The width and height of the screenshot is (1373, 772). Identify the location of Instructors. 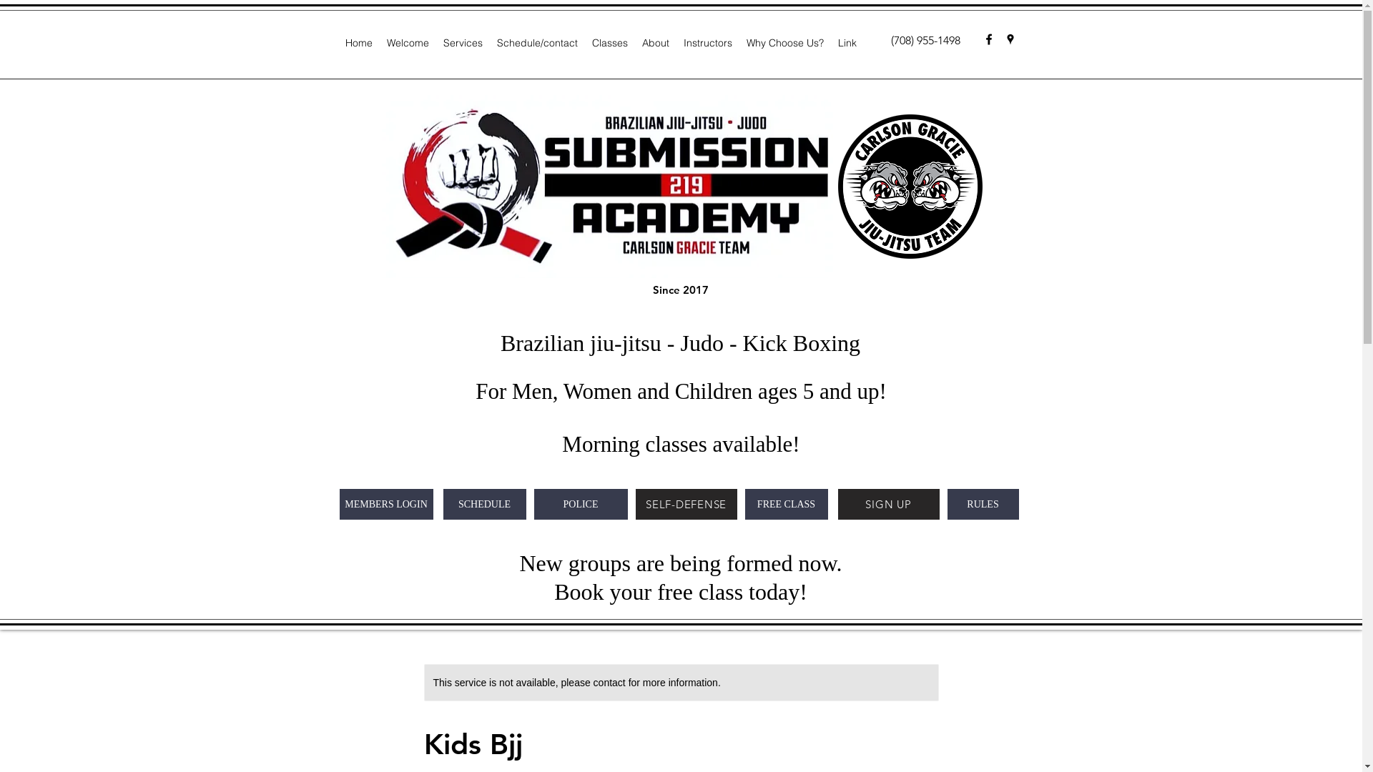
(708, 43).